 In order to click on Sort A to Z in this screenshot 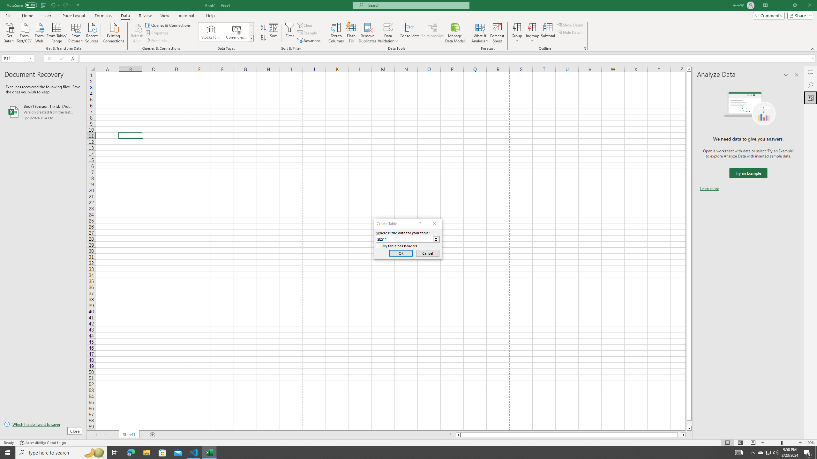, I will do `click(264, 28)`.